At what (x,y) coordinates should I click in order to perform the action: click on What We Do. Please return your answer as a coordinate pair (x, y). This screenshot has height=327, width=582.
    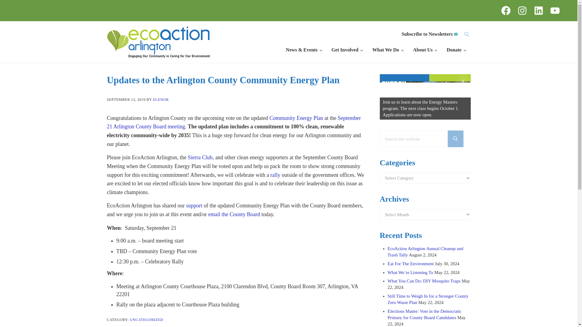
    Looking at the image, I should click on (387, 50).